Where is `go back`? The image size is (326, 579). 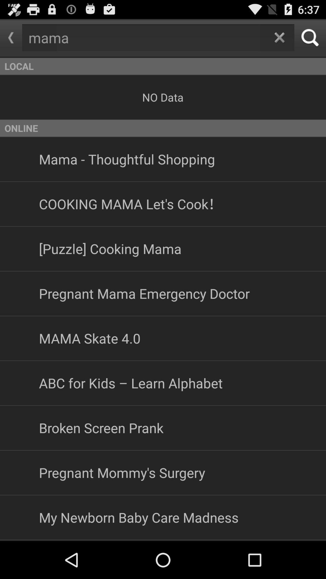 go back is located at coordinates (11, 38).